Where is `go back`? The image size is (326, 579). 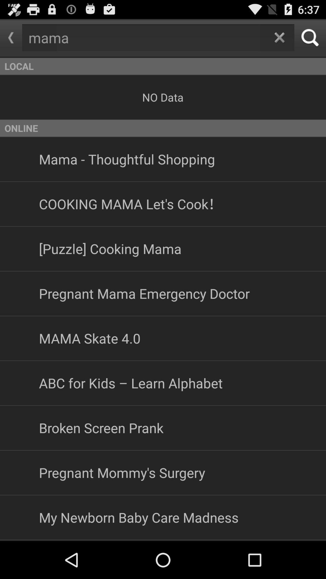 go back is located at coordinates (11, 38).